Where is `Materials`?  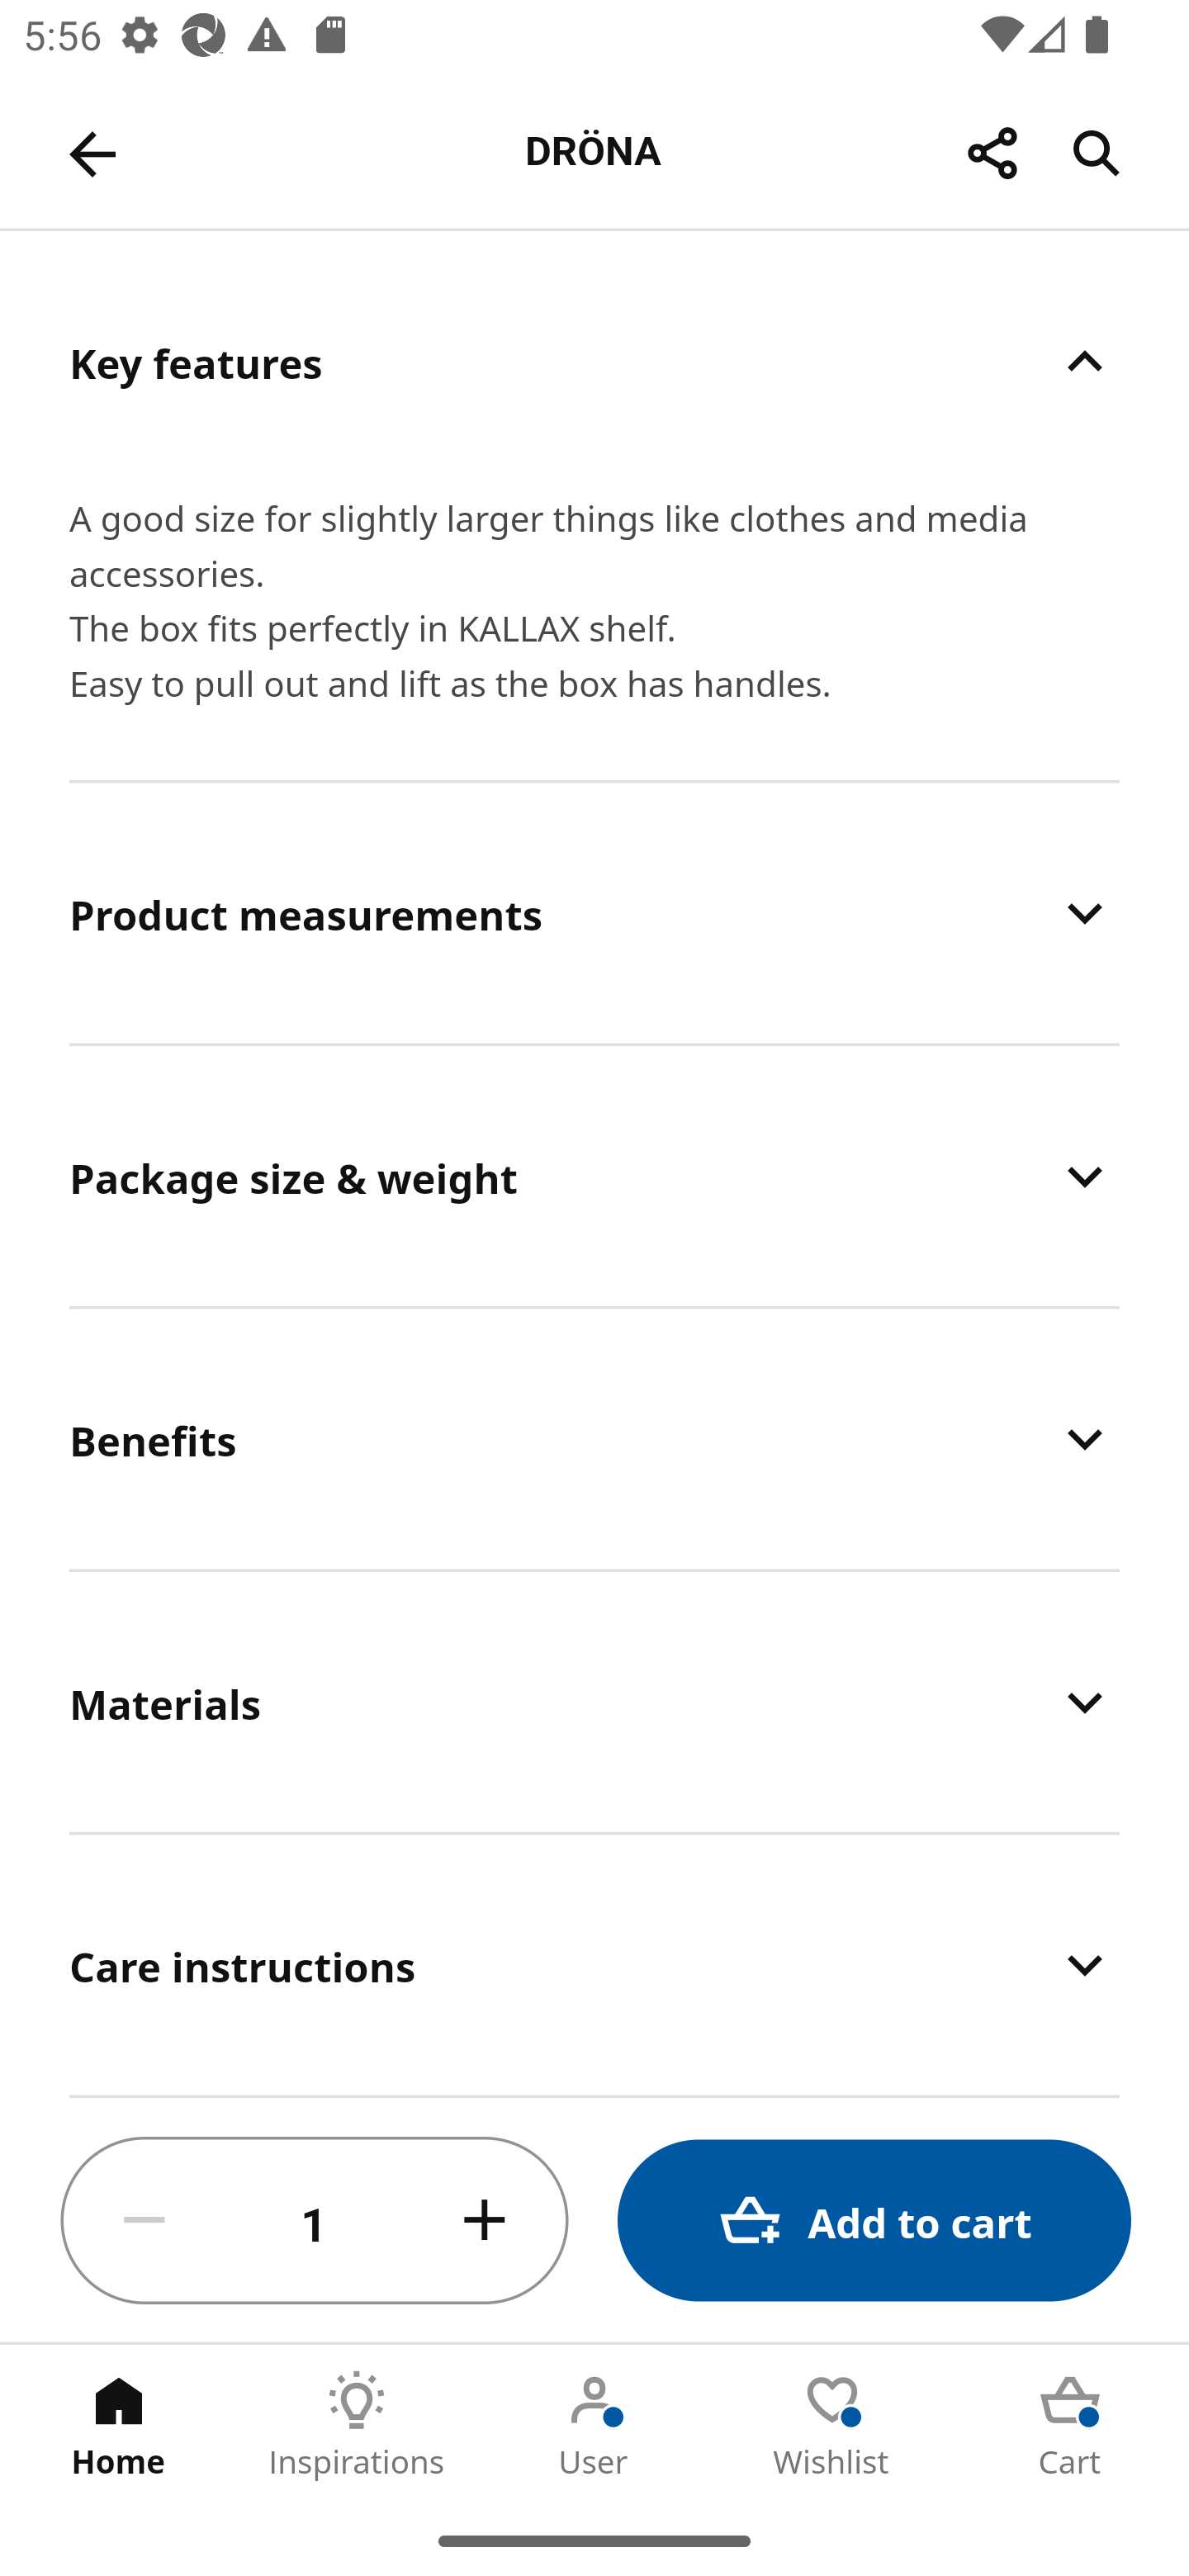 Materials is located at coordinates (594, 1702).